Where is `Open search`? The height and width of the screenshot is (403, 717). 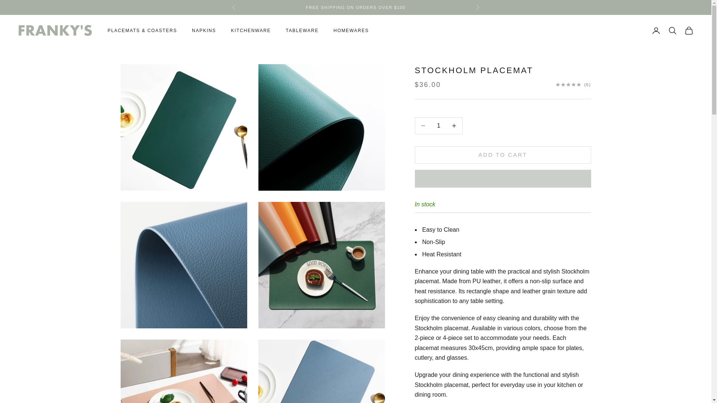
Open search is located at coordinates (672, 31).